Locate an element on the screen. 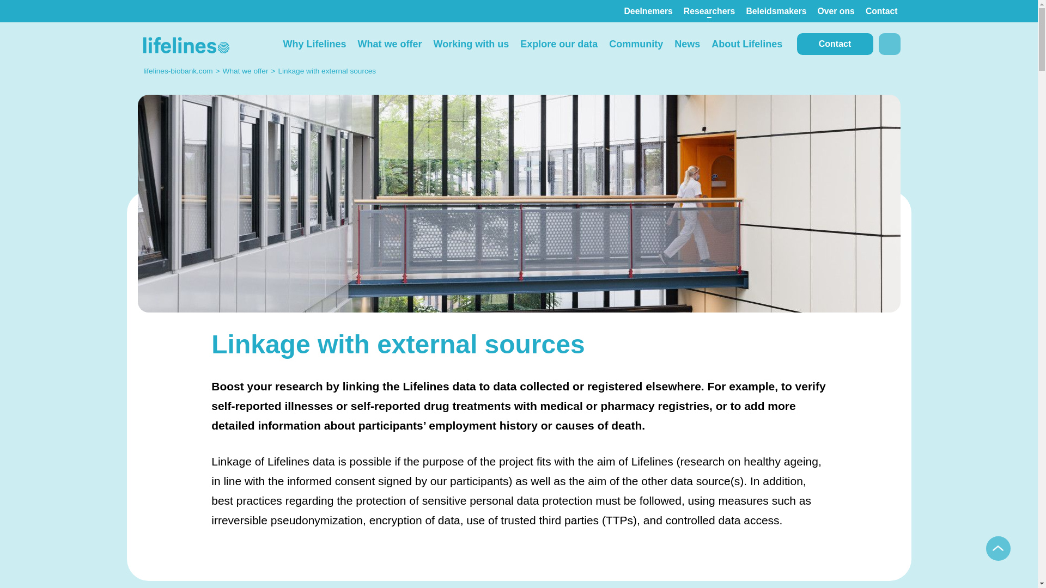  What we offer is located at coordinates (245, 71).